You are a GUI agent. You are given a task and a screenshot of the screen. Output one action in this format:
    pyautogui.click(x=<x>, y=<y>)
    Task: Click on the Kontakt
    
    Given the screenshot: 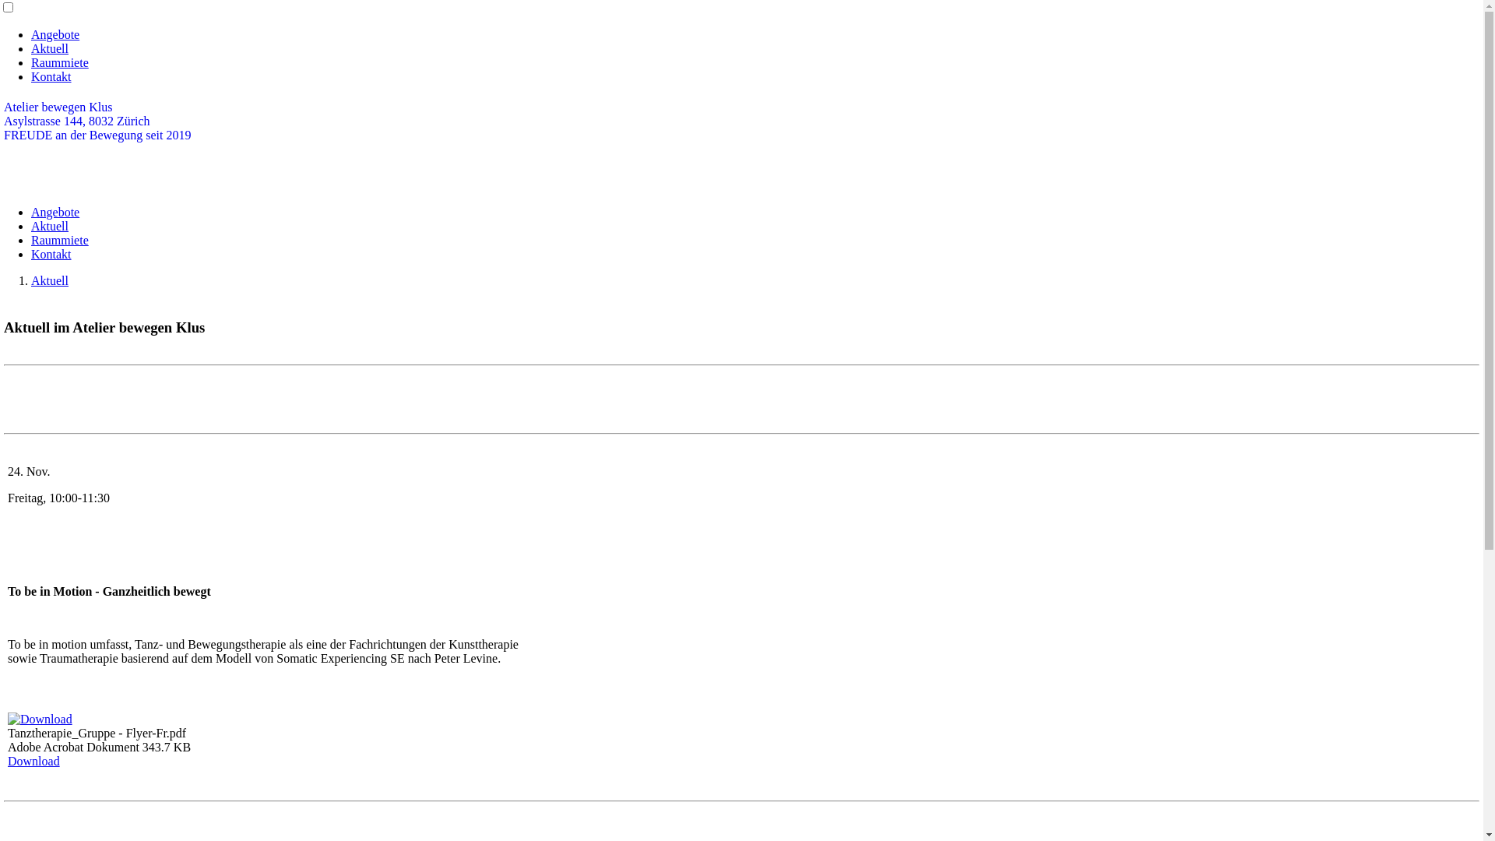 What is the action you would take?
    pyautogui.click(x=51, y=76)
    